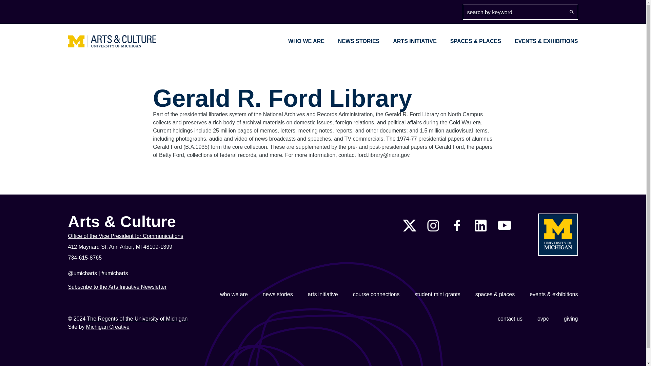 The image size is (651, 366). Describe the element at coordinates (505, 225) in the screenshot. I see `YouTube` at that location.